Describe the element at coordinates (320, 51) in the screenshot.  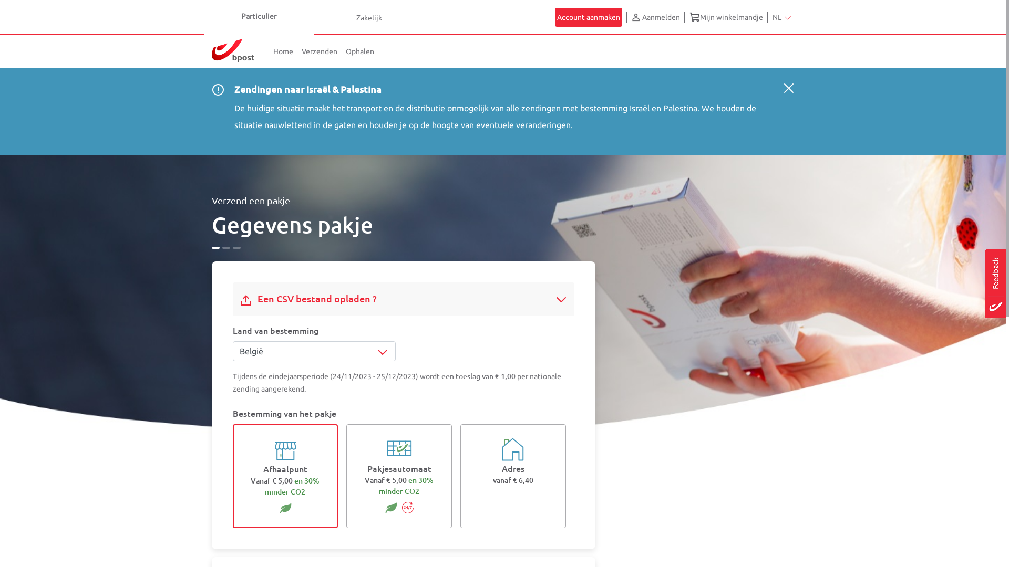
I see `Verzenden` at that location.